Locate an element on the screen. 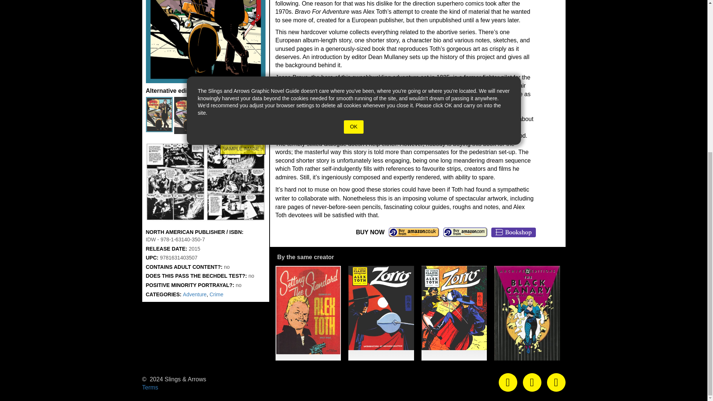 This screenshot has width=713, height=401. Adventure is located at coordinates (195, 294).